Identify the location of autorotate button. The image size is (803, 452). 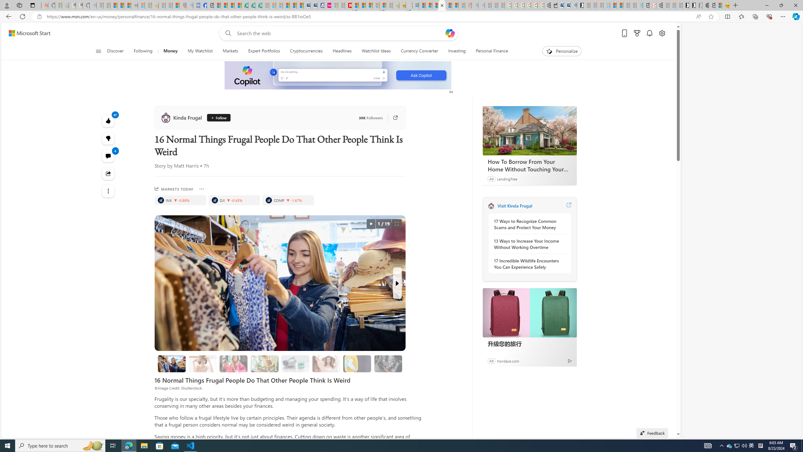
(371, 224).